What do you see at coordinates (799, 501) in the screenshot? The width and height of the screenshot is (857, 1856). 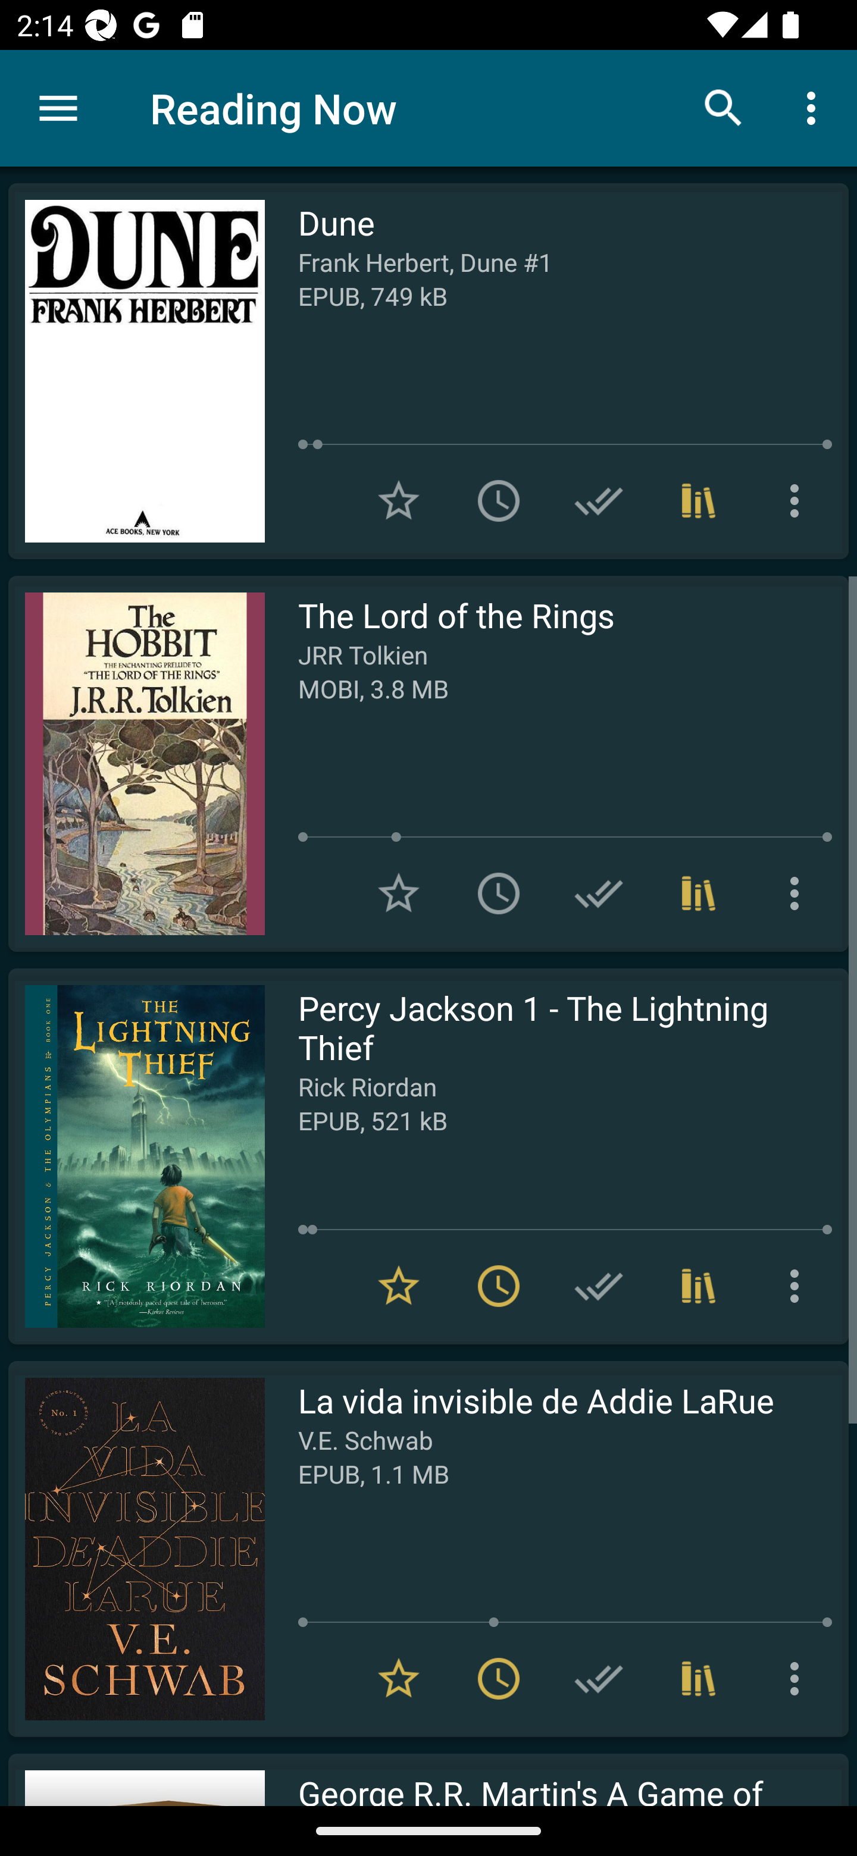 I see `More options` at bounding box center [799, 501].